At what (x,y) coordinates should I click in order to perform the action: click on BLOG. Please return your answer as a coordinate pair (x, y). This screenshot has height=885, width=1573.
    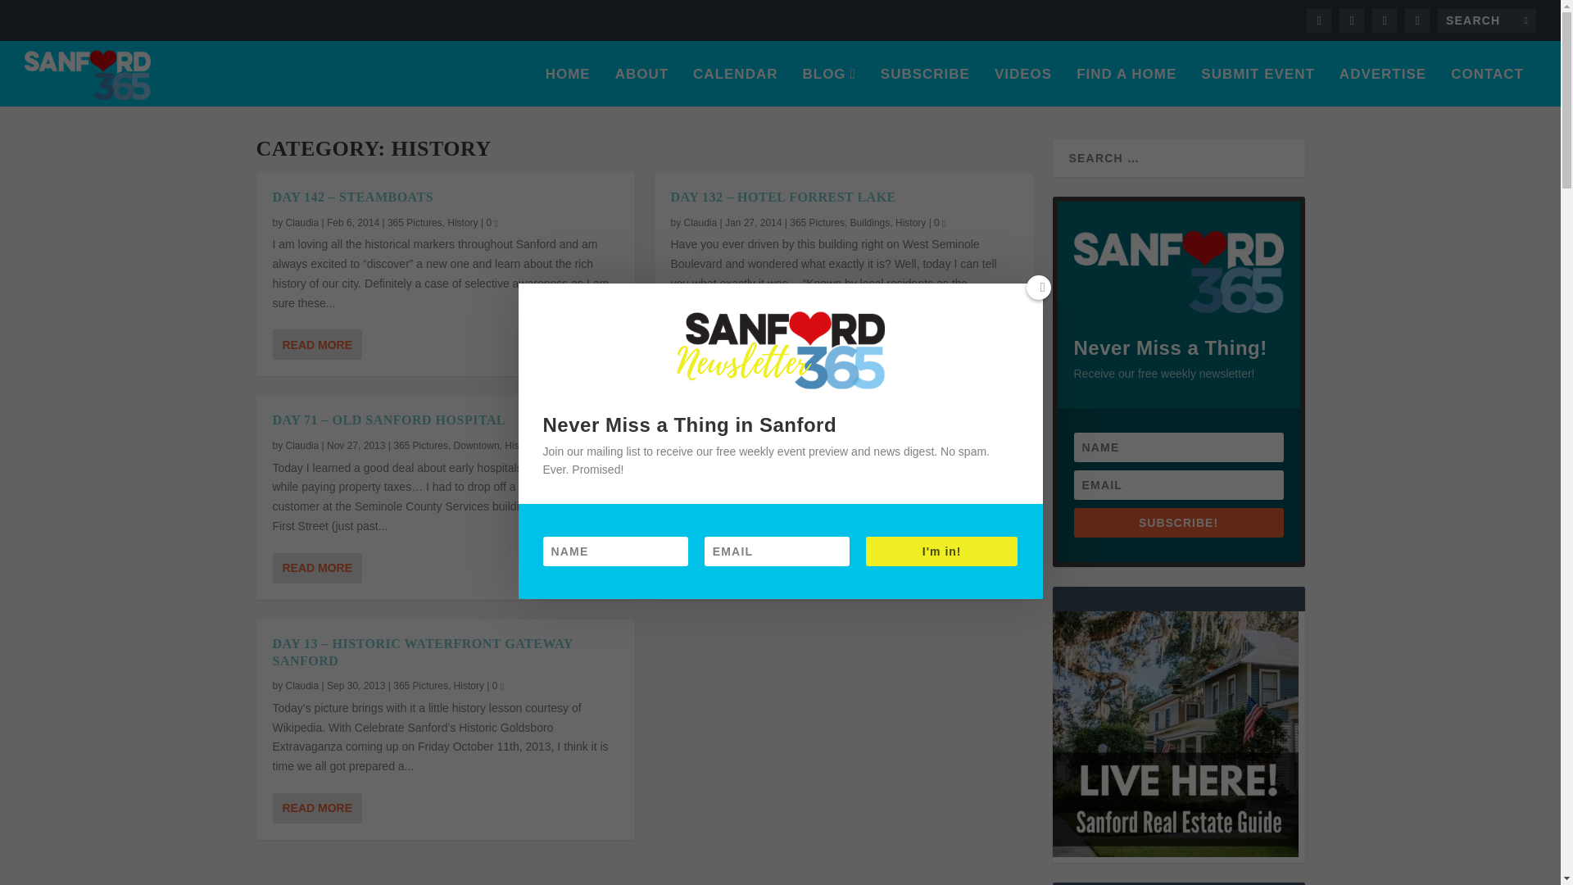
    Looking at the image, I should click on (829, 87).